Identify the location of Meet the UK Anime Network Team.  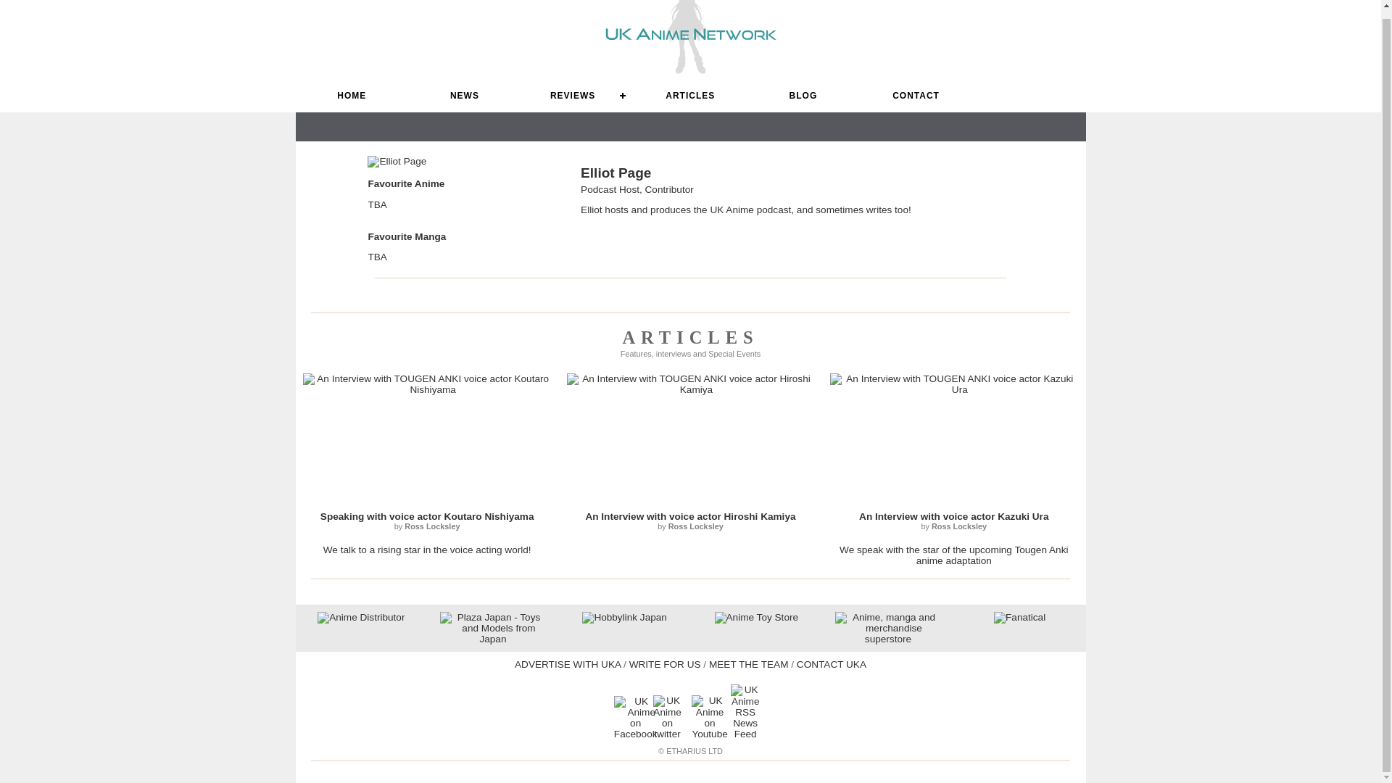
(748, 664).